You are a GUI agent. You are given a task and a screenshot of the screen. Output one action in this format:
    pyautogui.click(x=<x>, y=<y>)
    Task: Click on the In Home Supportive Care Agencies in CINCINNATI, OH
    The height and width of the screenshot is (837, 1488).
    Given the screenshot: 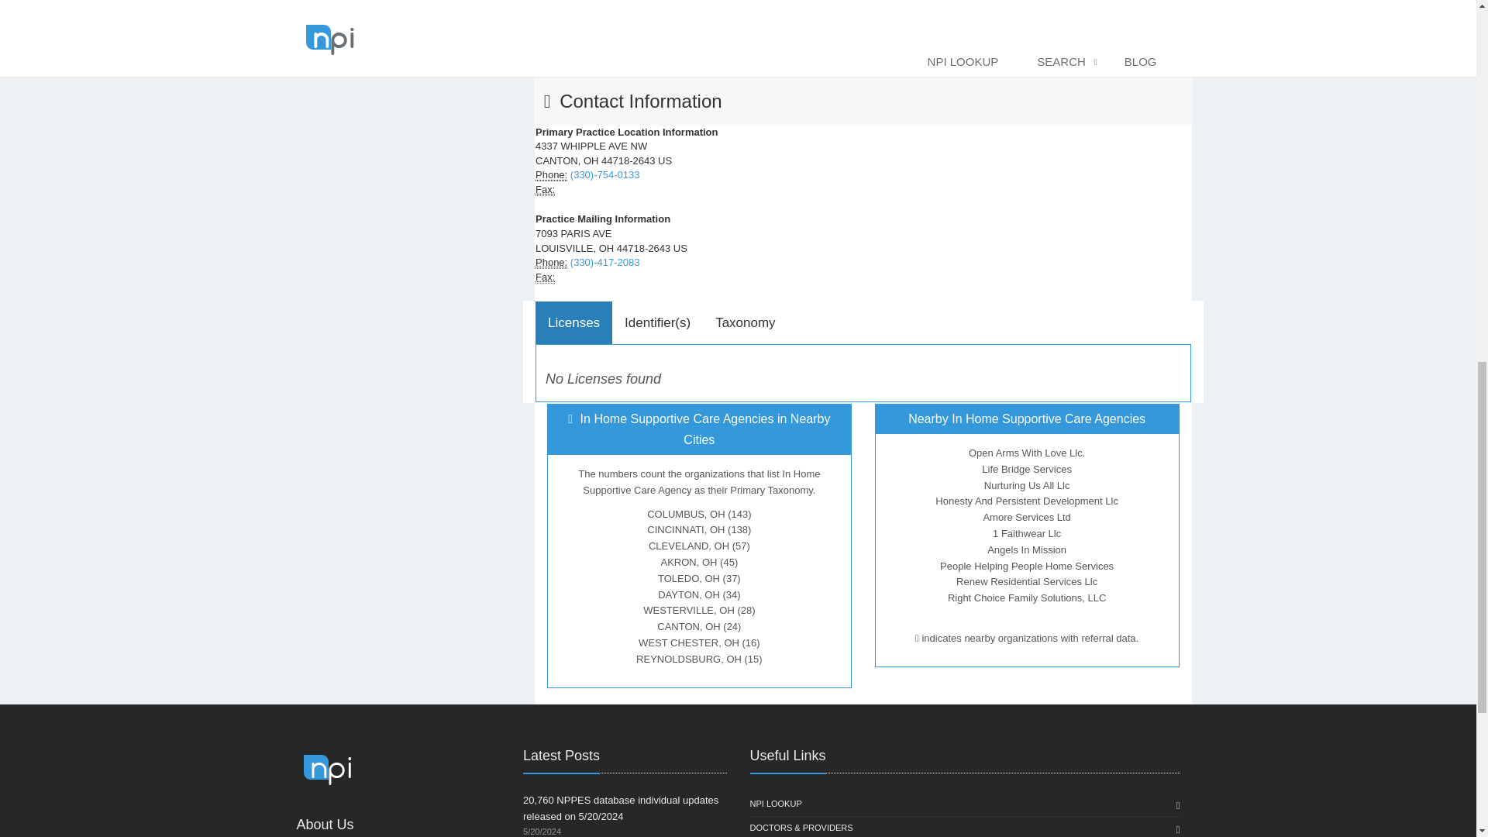 What is the action you would take?
    pyautogui.click(x=699, y=530)
    